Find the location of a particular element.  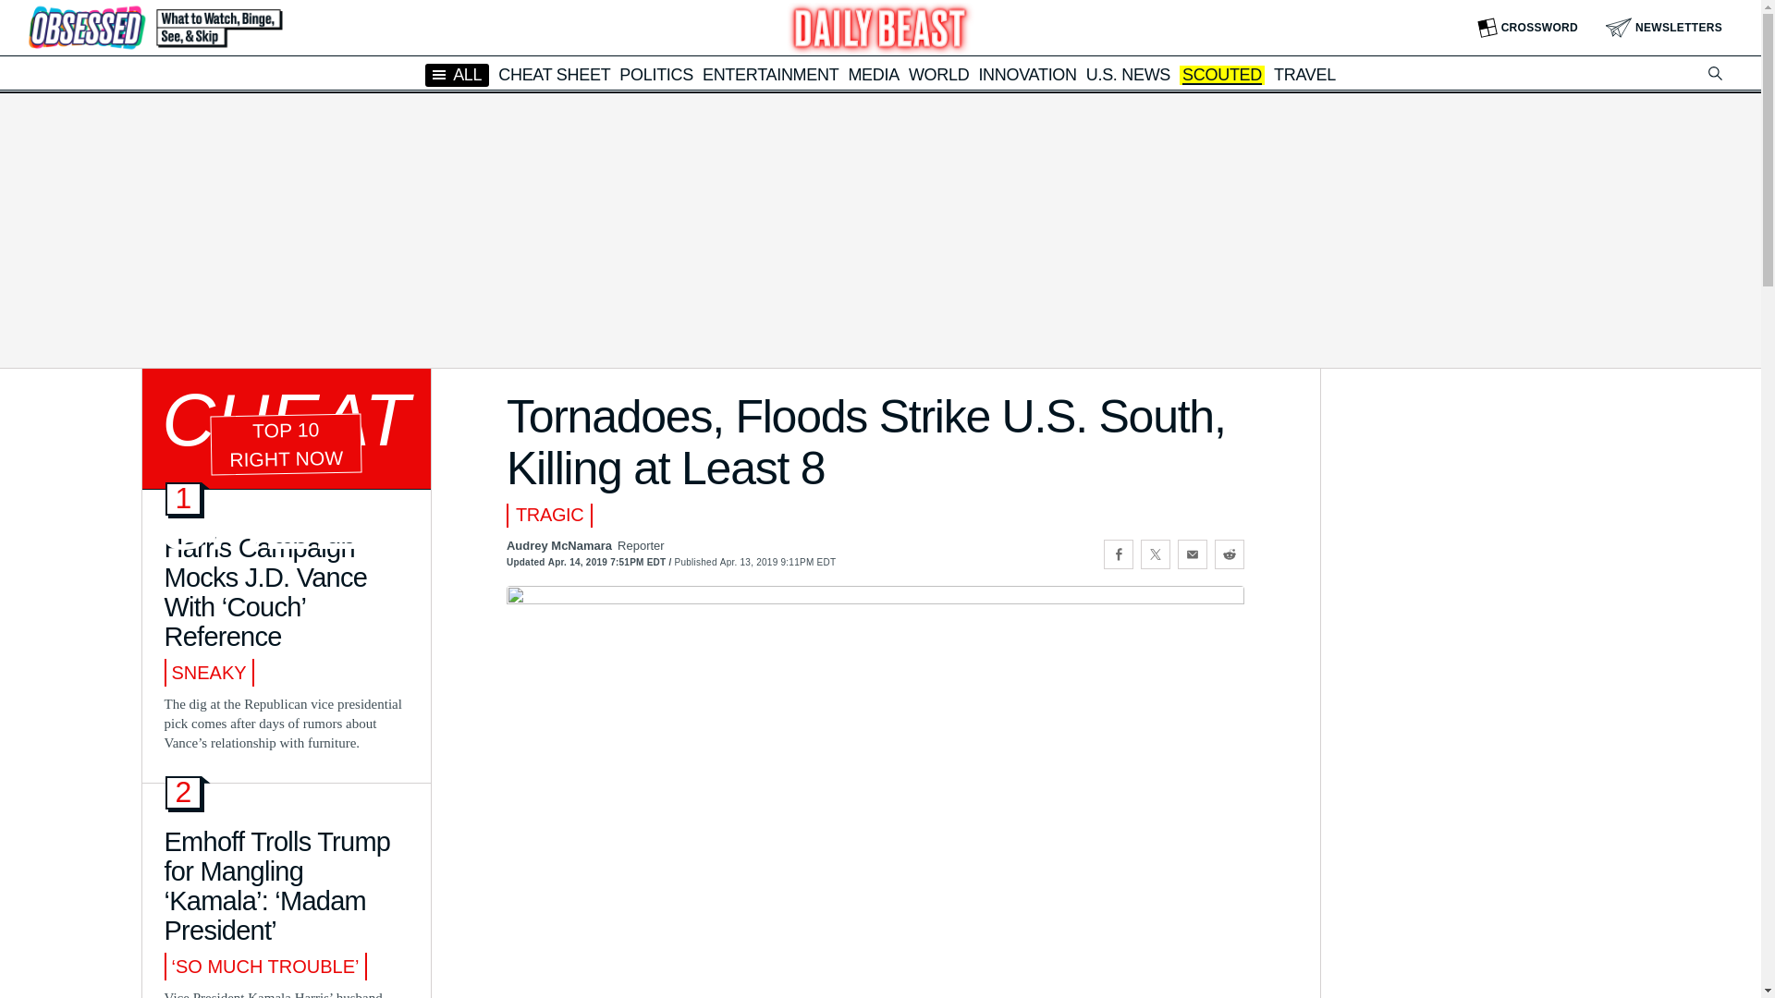

POLITICS is located at coordinates (656, 74).